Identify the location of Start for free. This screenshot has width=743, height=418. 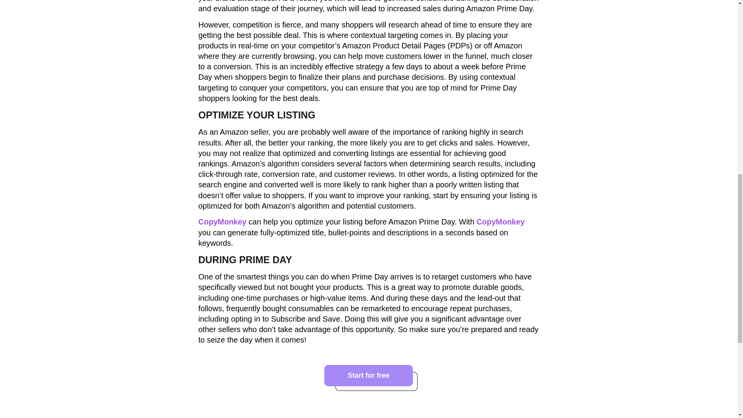
(368, 375).